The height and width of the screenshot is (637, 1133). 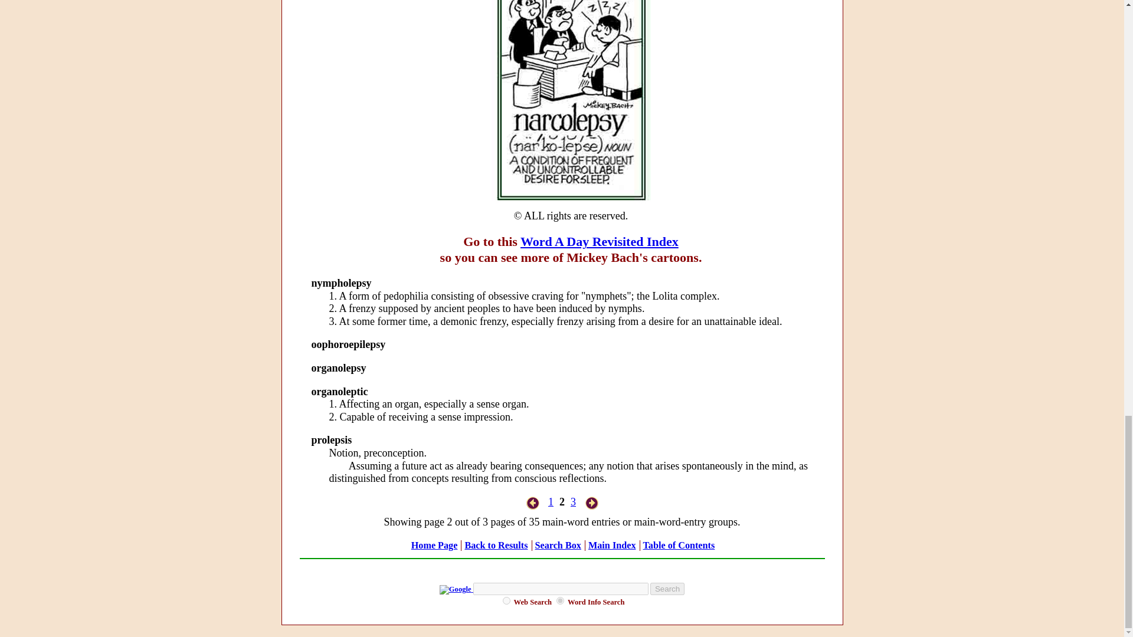 What do you see at coordinates (558, 545) in the screenshot?
I see `Search Box` at bounding box center [558, 545].